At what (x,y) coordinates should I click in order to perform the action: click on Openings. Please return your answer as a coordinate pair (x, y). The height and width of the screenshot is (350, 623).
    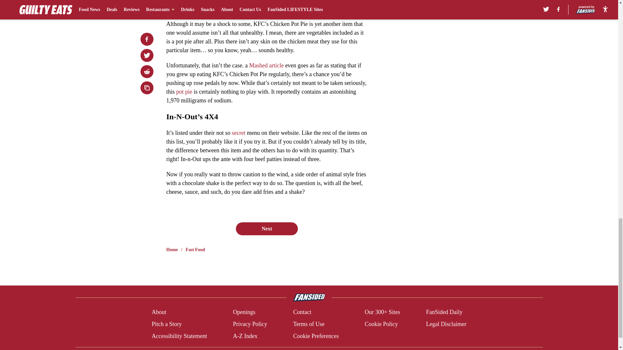
    Looking at the image, I should click on (244, 312).